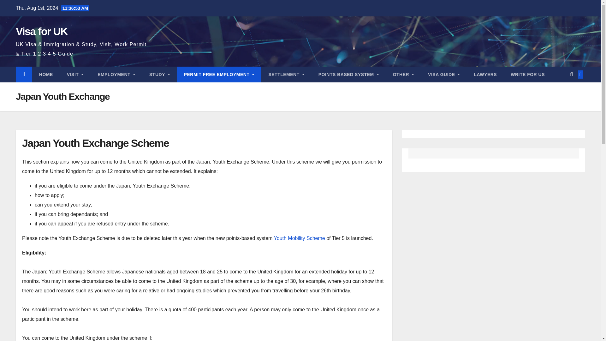  Describe the element at coordinates (75, 75) in the screenshot. I see `Visit` at that location.